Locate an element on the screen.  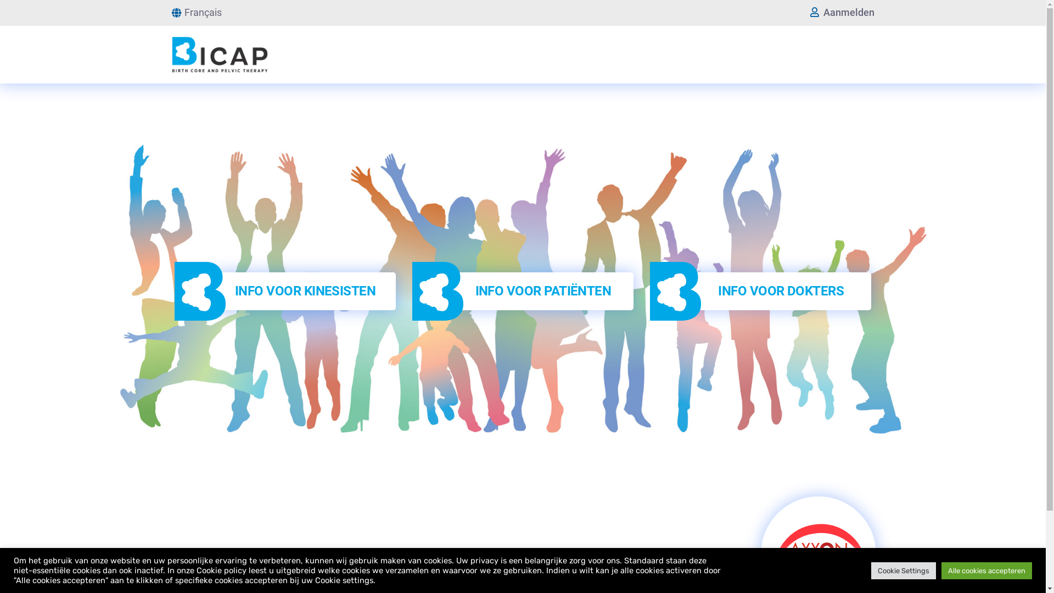
Activiteiten is located at coordinates (432, 574).